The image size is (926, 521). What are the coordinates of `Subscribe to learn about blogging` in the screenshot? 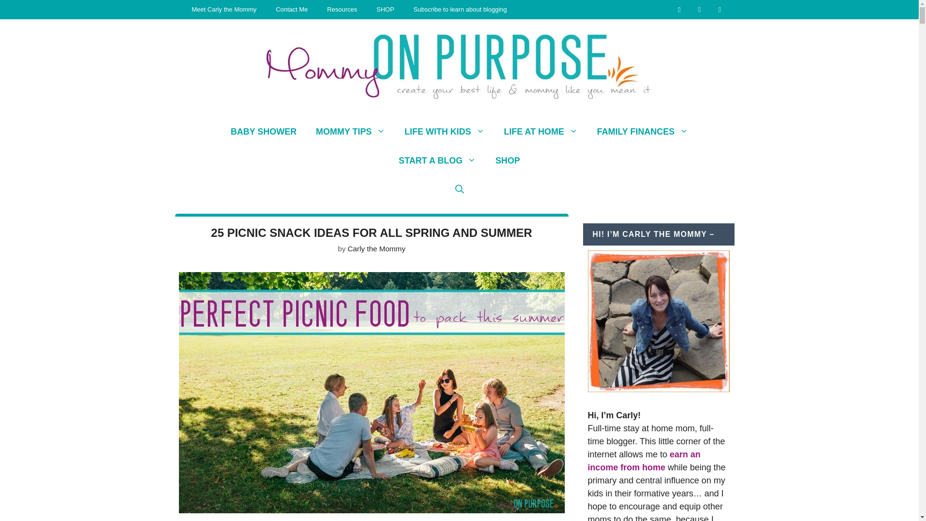 It's located at (460, 10).